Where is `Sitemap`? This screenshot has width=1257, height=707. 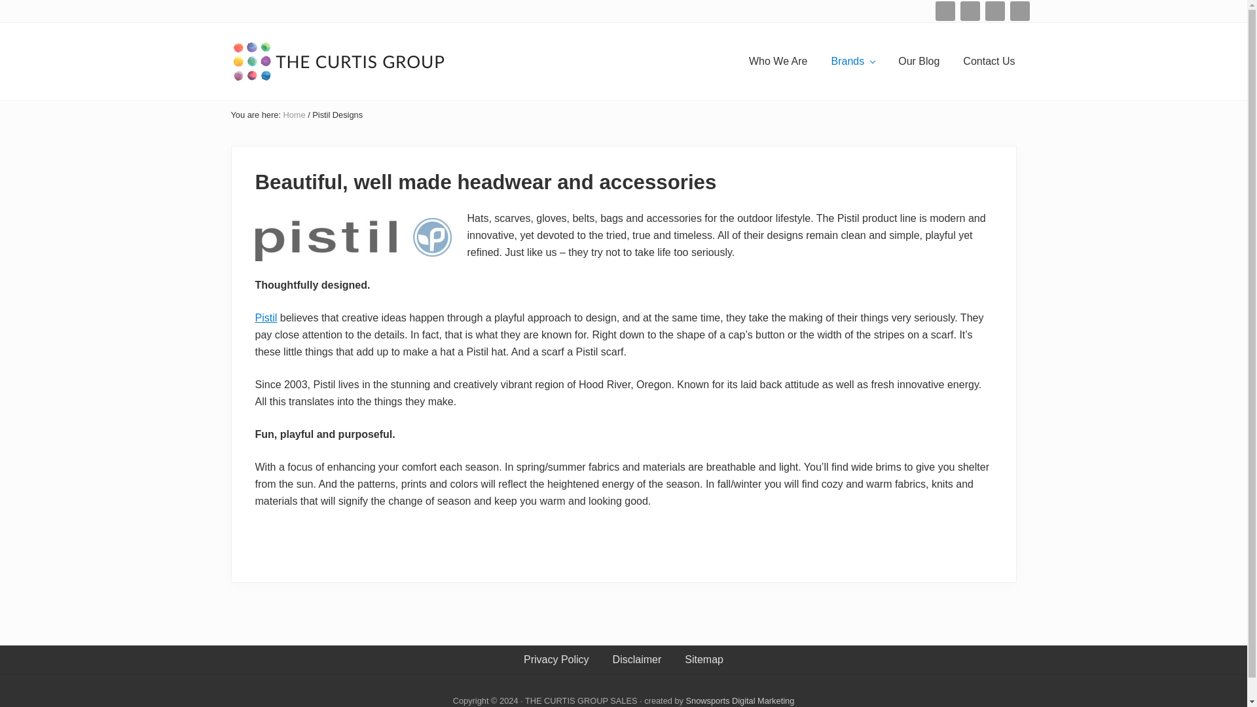
Sitemap is located at coordinates (704, 660).